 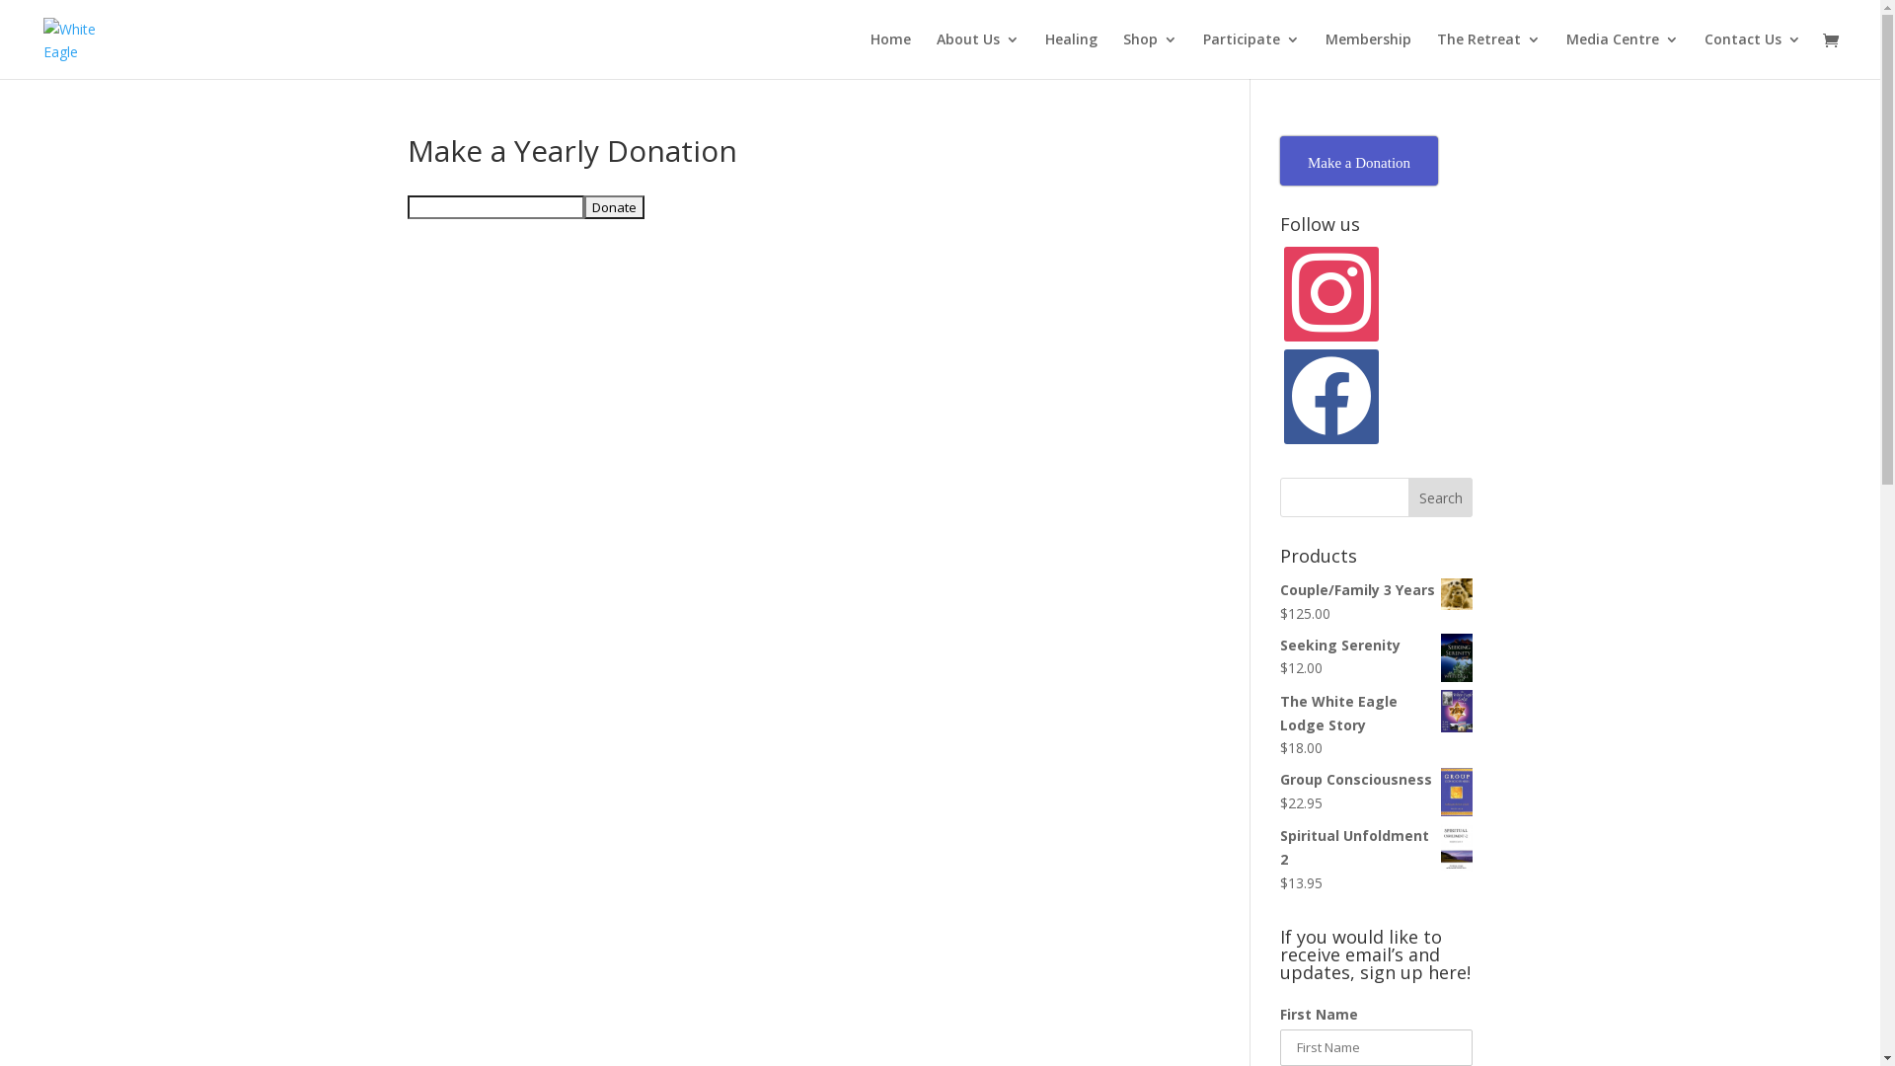 What do you see at coordinates (1368, 55) in the screenshot?
I see `Membership` at bounding box center [1368, 55].